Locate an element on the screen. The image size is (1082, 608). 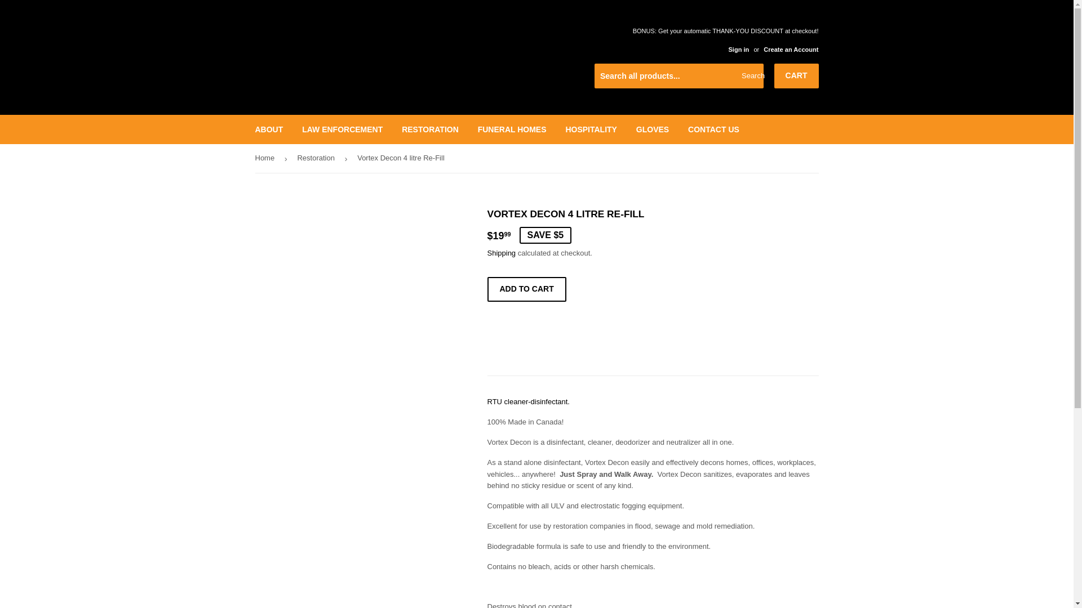
ABOUT is located at coordinates (269, 129).